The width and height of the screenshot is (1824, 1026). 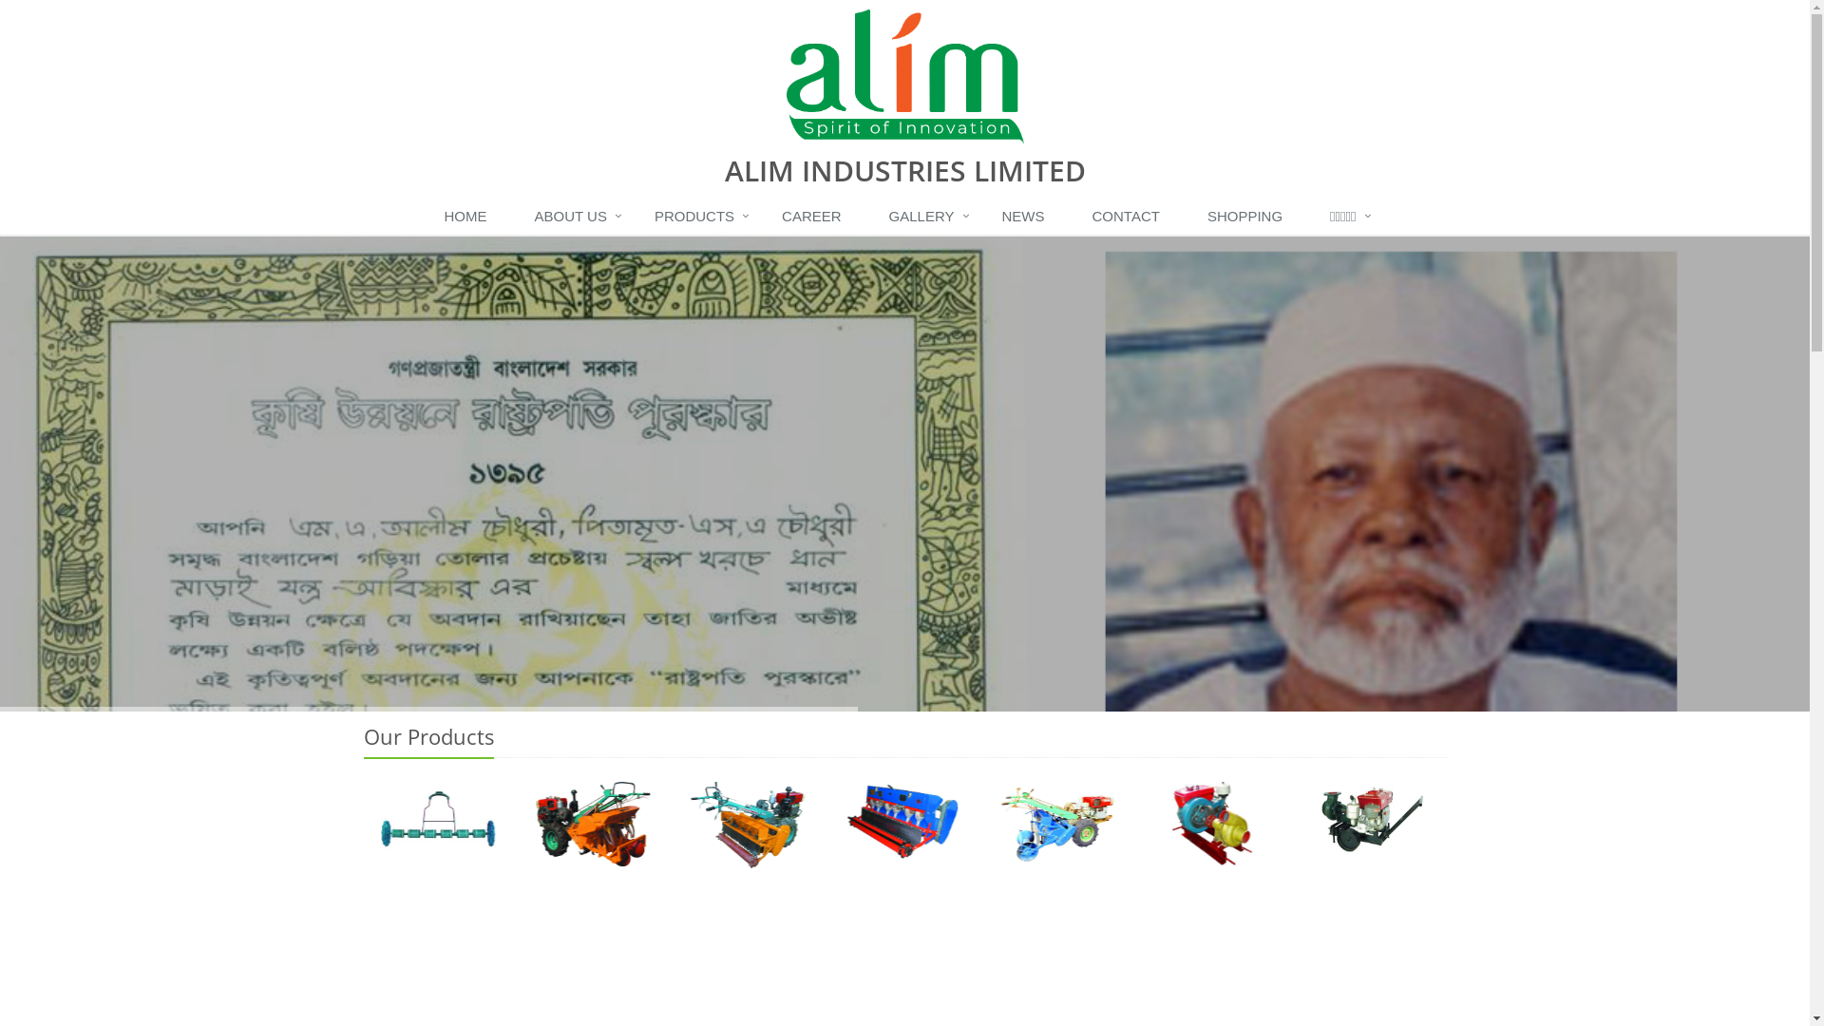 What do you see at coordinates (575, 218) in the screenshot?
I see `ABOUT US` at bounding box center [575, 218].